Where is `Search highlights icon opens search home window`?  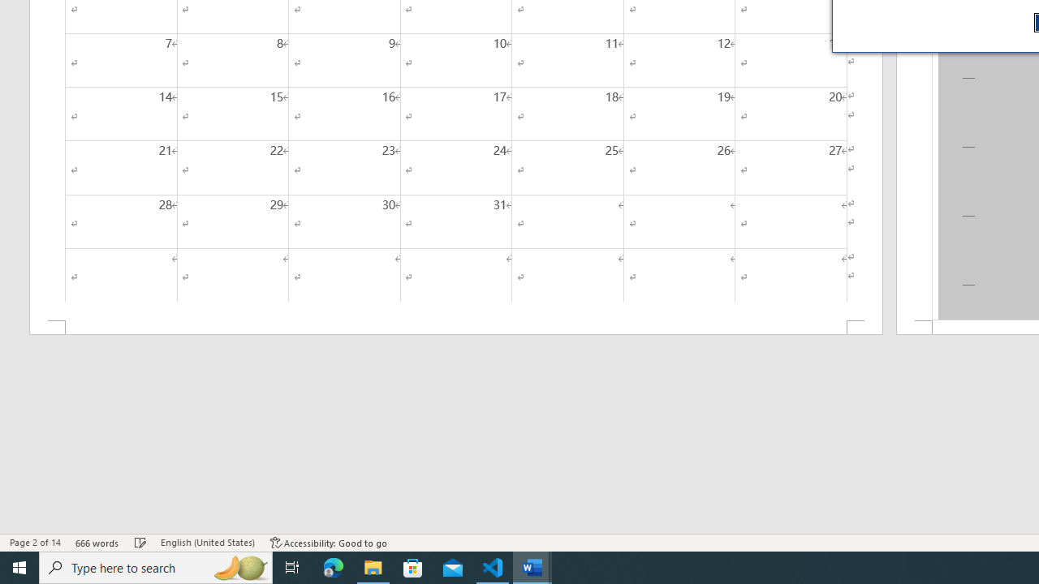
Search highlights icon opens search home window is located at coordinates (240, 568).